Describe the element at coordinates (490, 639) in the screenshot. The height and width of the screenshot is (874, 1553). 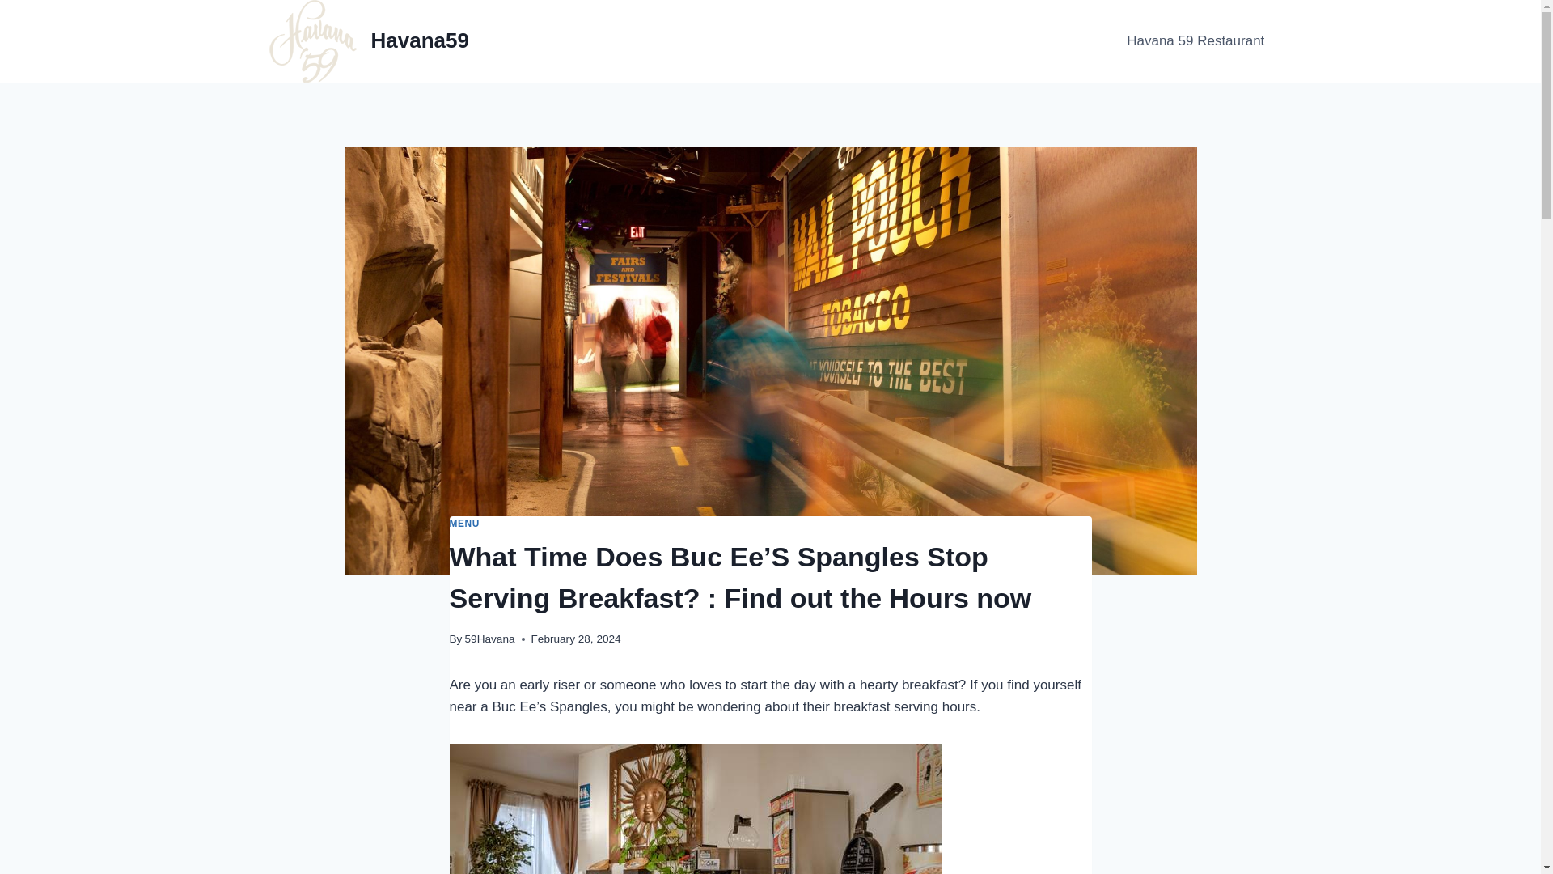
I see `59Havana` at that location.